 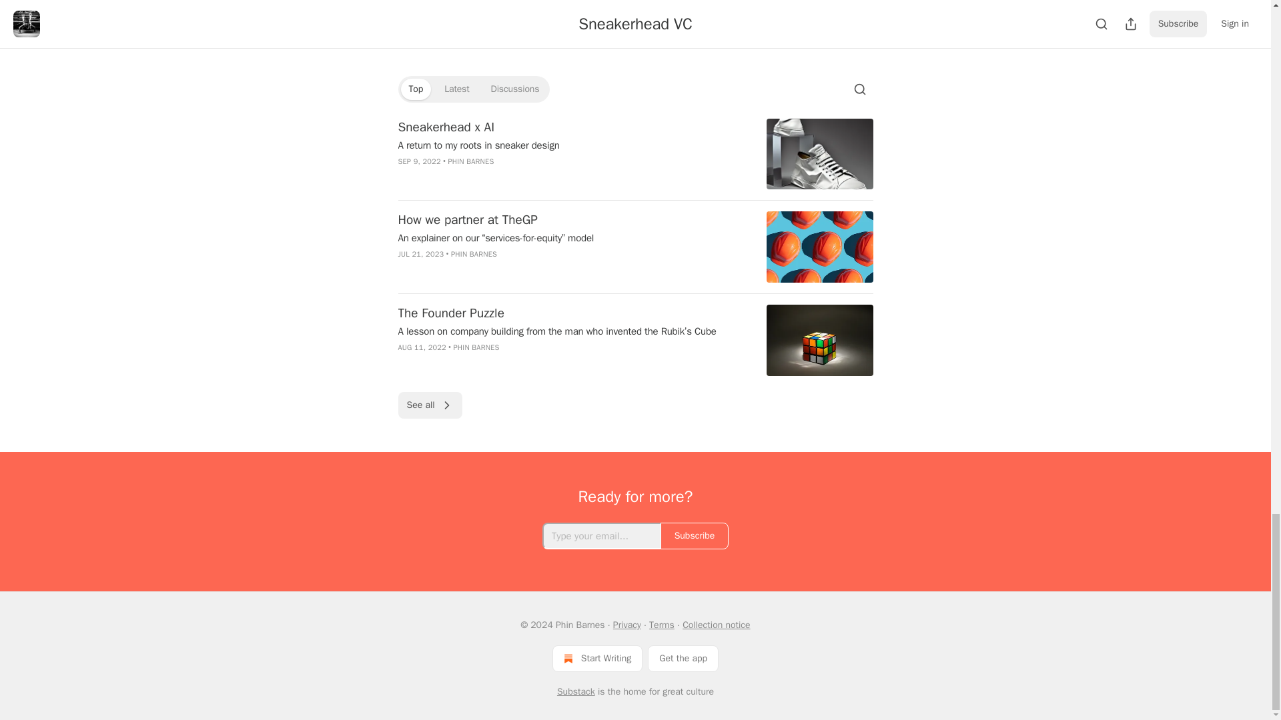 I want to click on Latest, so click(x=456, y=89).